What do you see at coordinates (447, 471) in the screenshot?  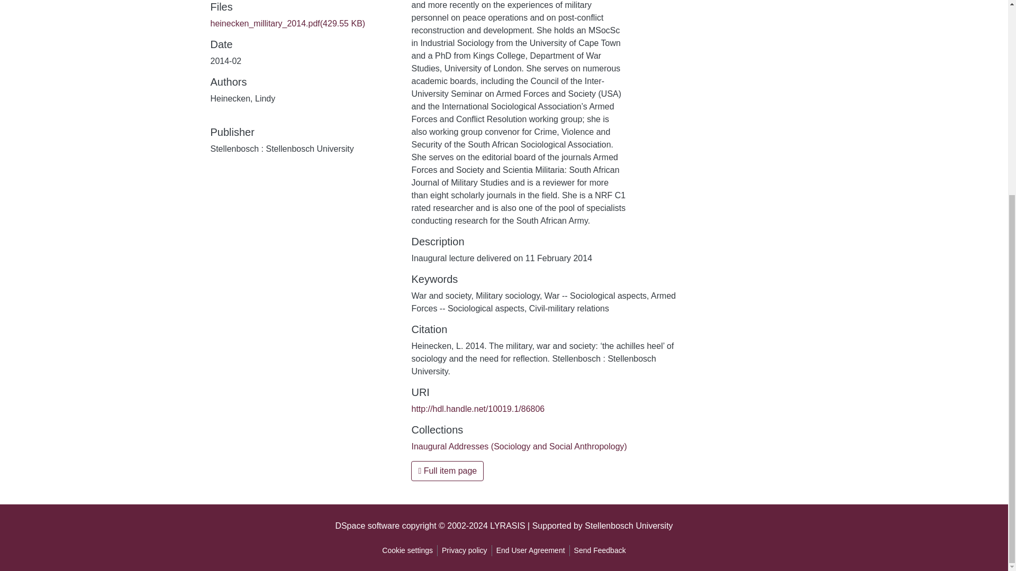 I see `Full item page` at bounding box center [447, 471].